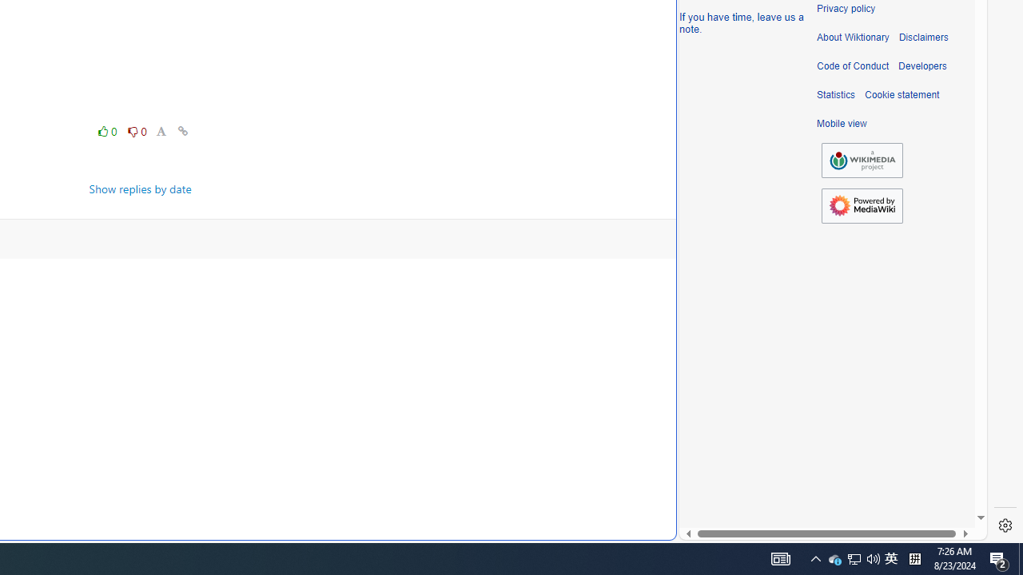 The image size is (1023, 575). I want to click on Developers, so click(922, 66).